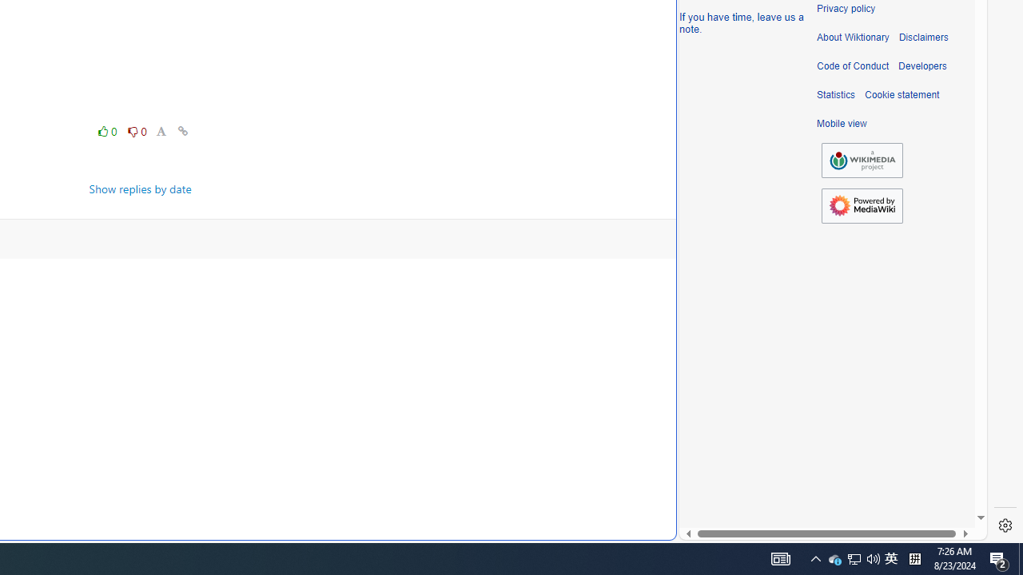 The image size is (1023, 575). I want to click on Developers, so click(922, 66).